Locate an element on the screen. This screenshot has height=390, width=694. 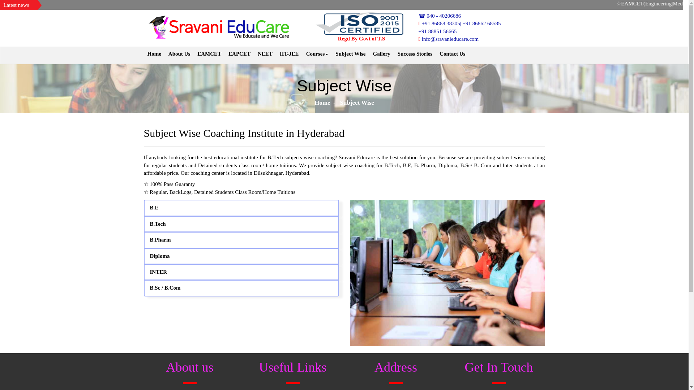
Home is located at coordinates (154, 53).